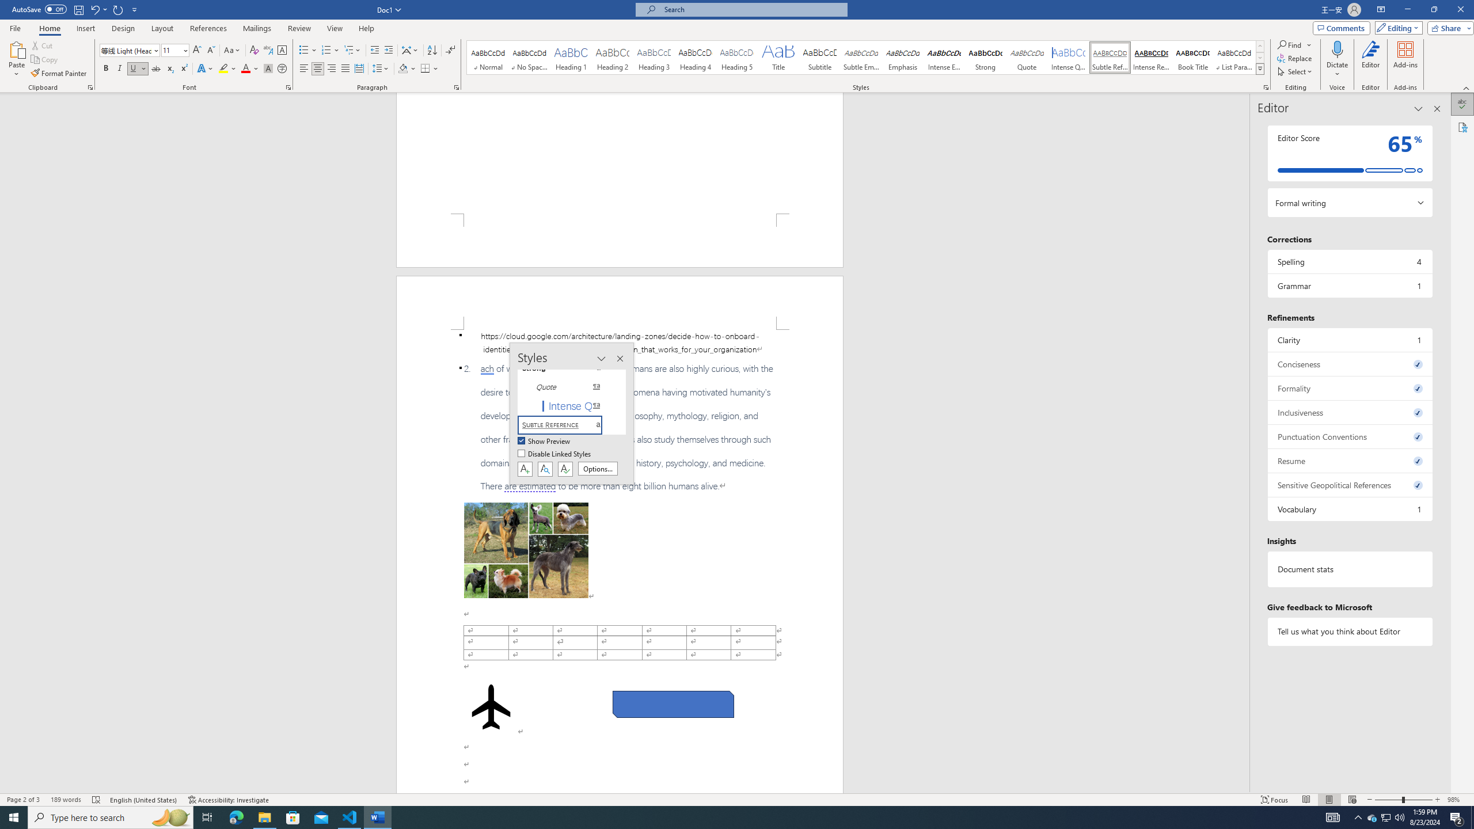 The width and height of the screenshot is (1474, 829). I want to click on Editor, so click(1370, 59).